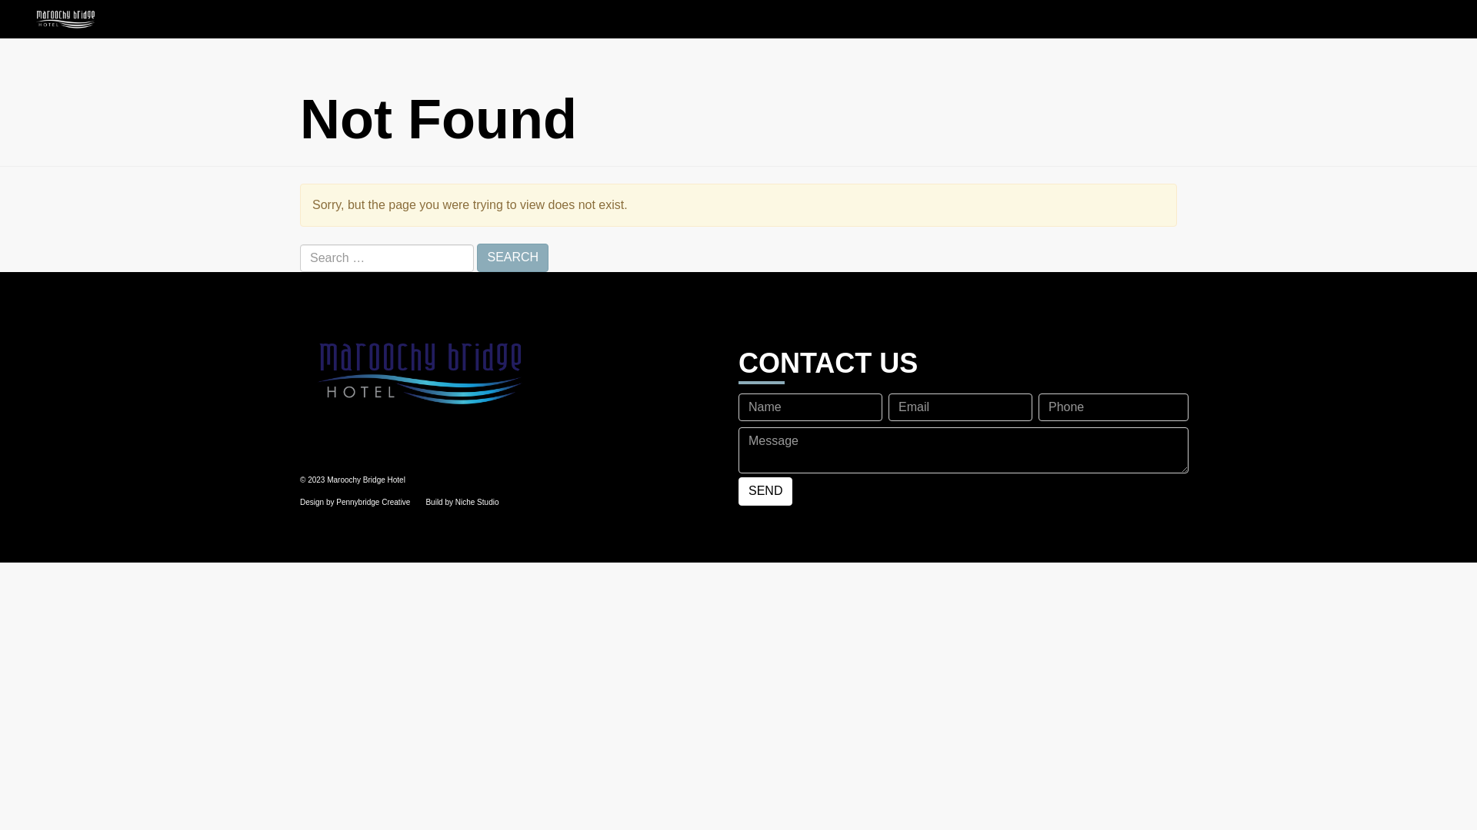 The width and height of the screenshot is (1477, 830). I want to click on Maroochy Bridge Hotel, so click(514, 372).